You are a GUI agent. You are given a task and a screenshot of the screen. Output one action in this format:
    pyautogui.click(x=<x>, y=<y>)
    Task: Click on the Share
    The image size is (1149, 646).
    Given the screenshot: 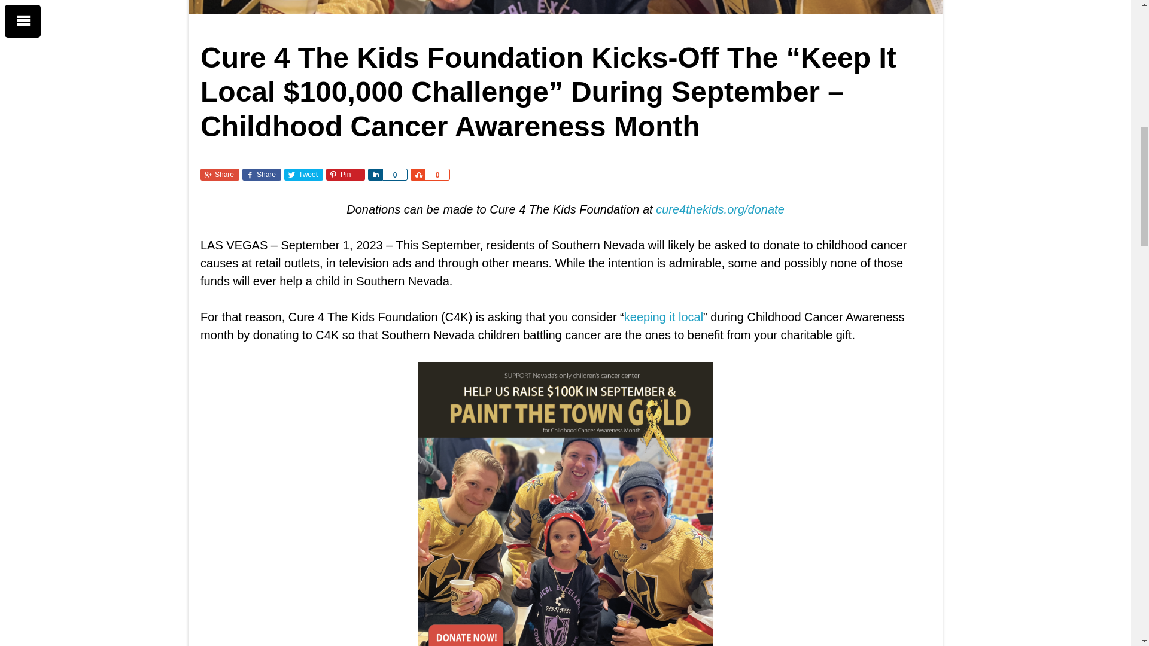 What is the action you would take?
    pyautogui.click(x=418, y=175)
    